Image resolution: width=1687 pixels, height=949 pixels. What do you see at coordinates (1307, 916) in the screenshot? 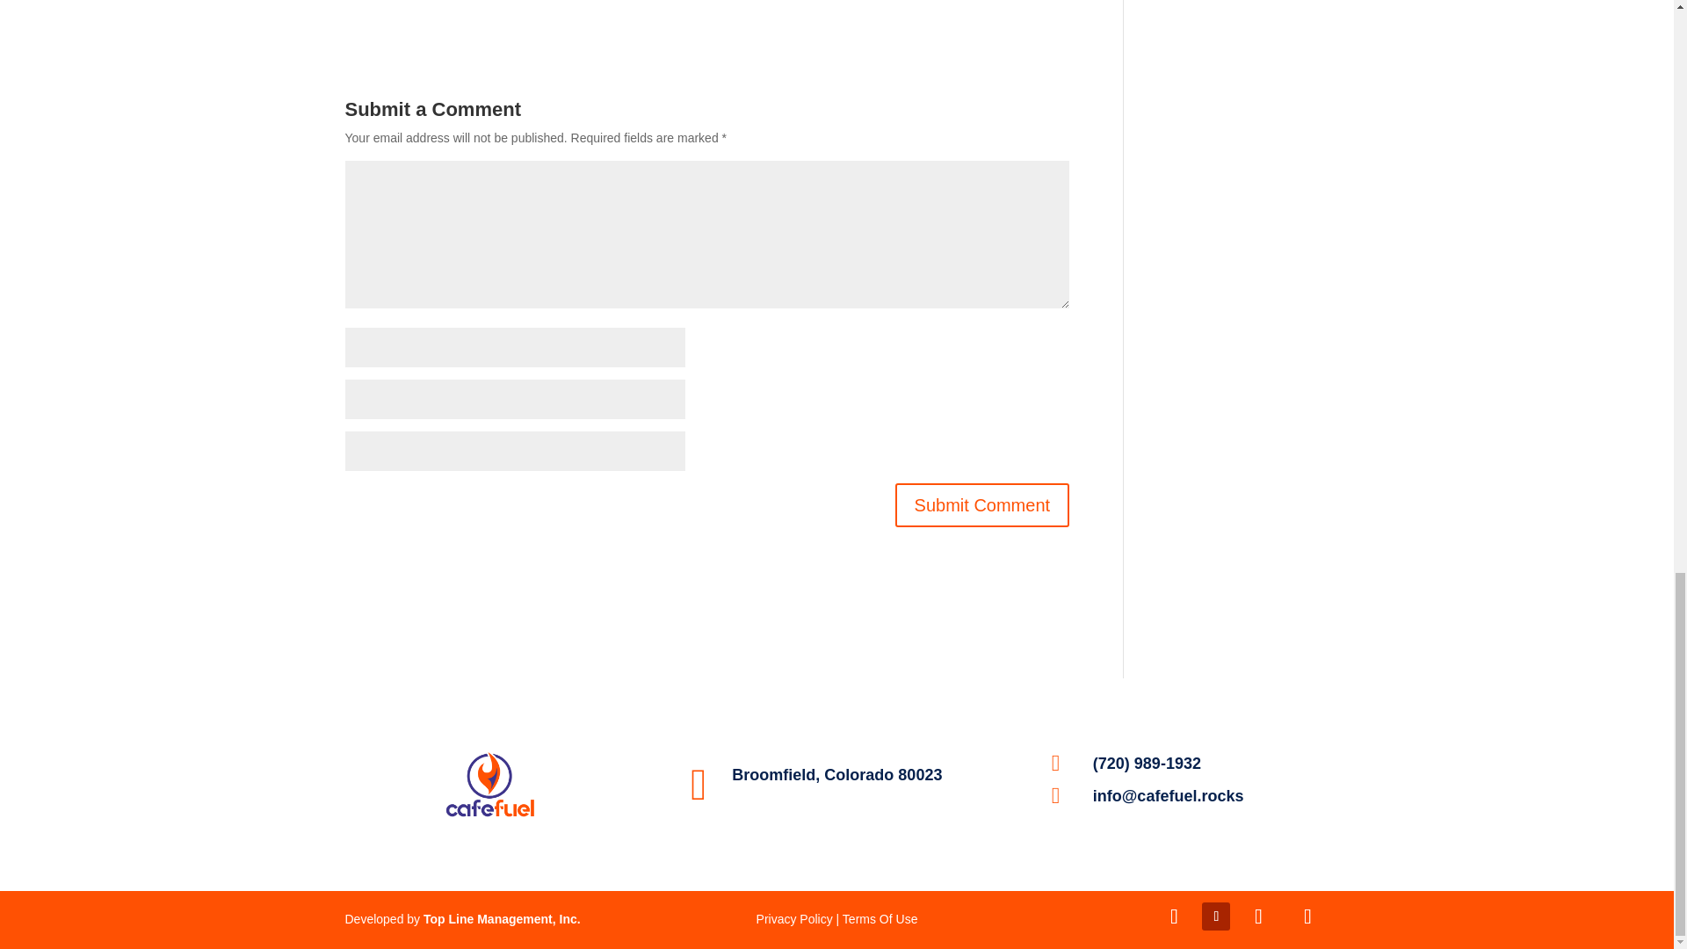
I see `Follow on RSS` at bounding box center [1307, 916].